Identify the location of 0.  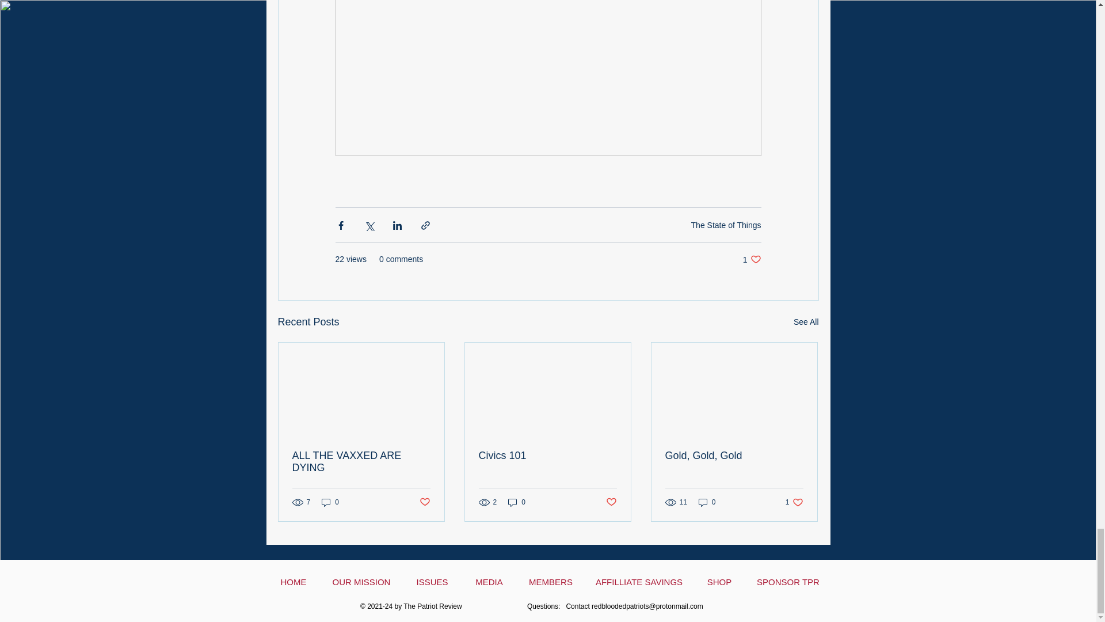
(806, 322).